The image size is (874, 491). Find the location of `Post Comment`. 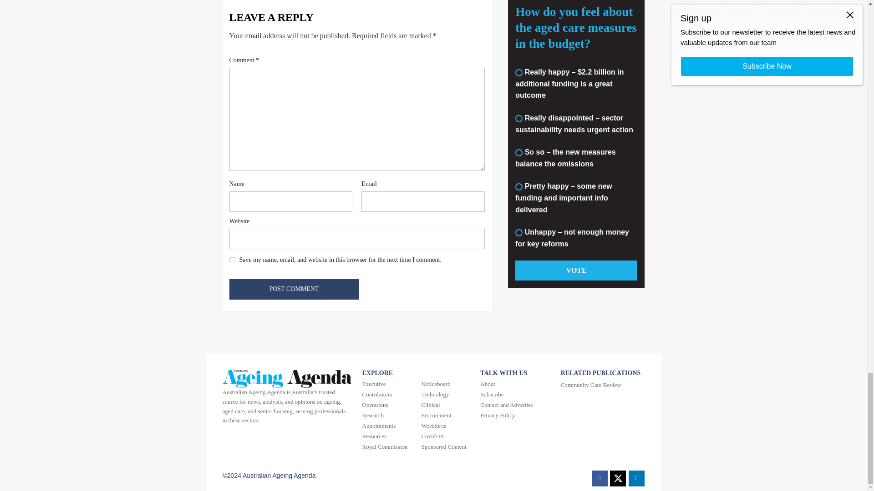

Post Comment is located at coordinates (294, 289).